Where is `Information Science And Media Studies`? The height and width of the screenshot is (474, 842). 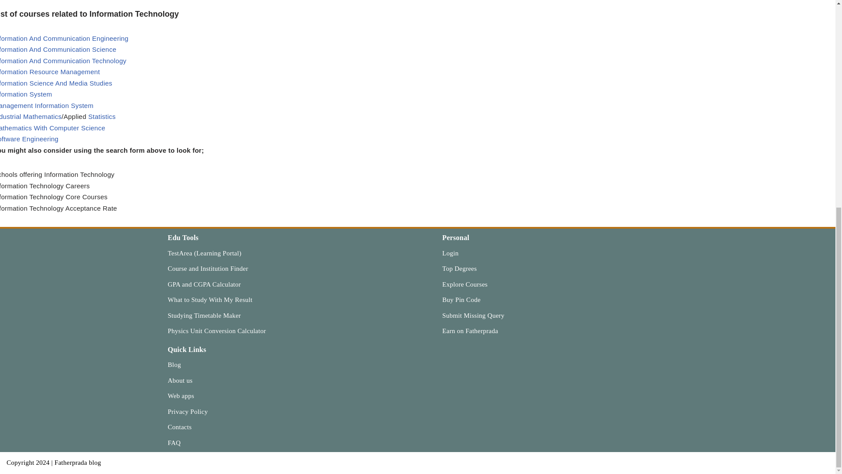
Information Science And Media Studies is located at coordinates (56, 83).